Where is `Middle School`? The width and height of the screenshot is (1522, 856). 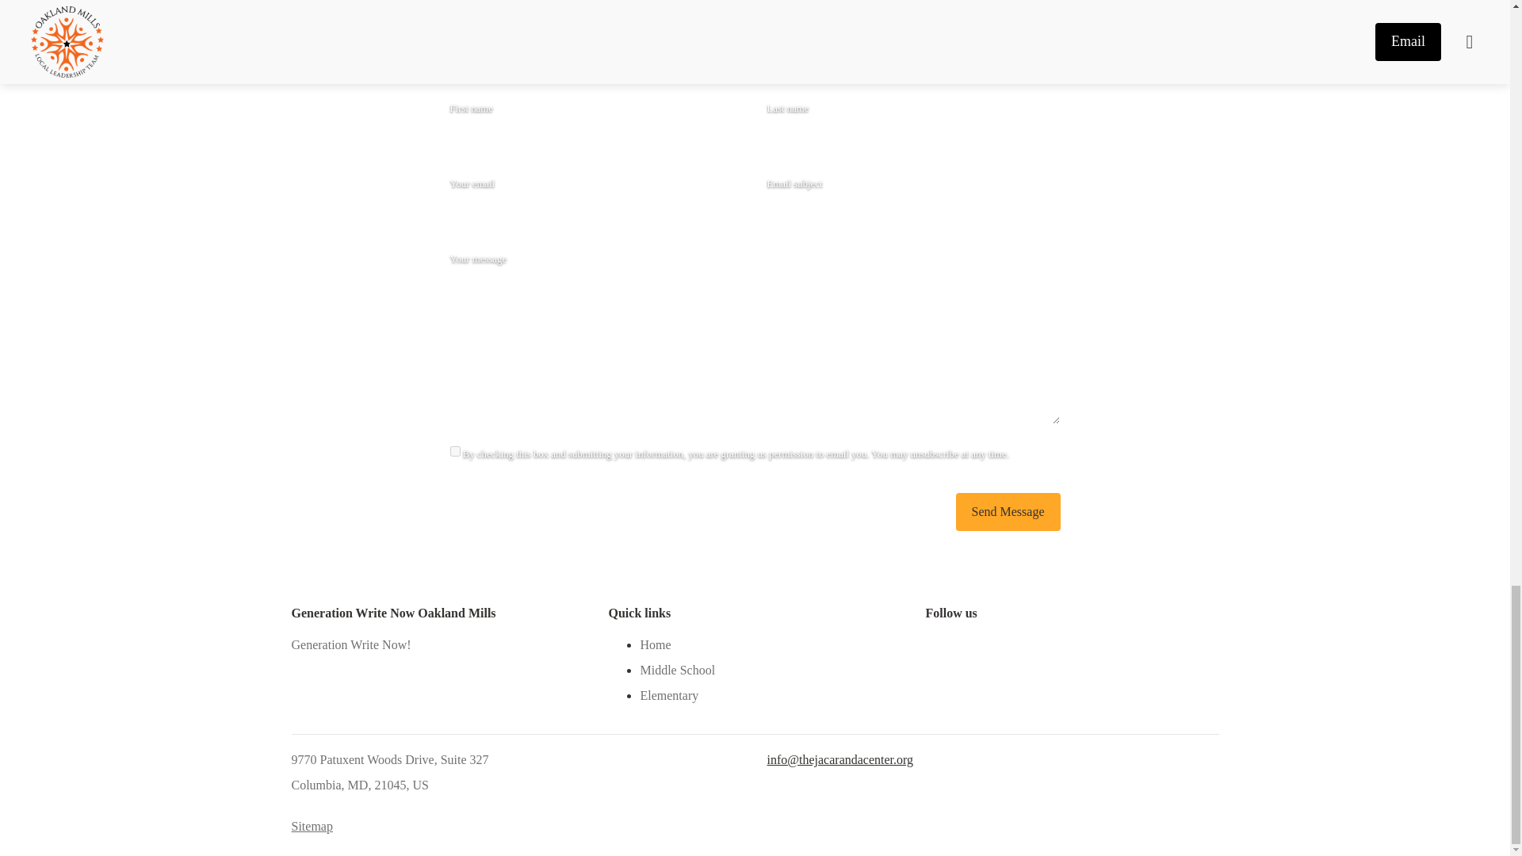
Middle School is located at coordinates (677, 671).